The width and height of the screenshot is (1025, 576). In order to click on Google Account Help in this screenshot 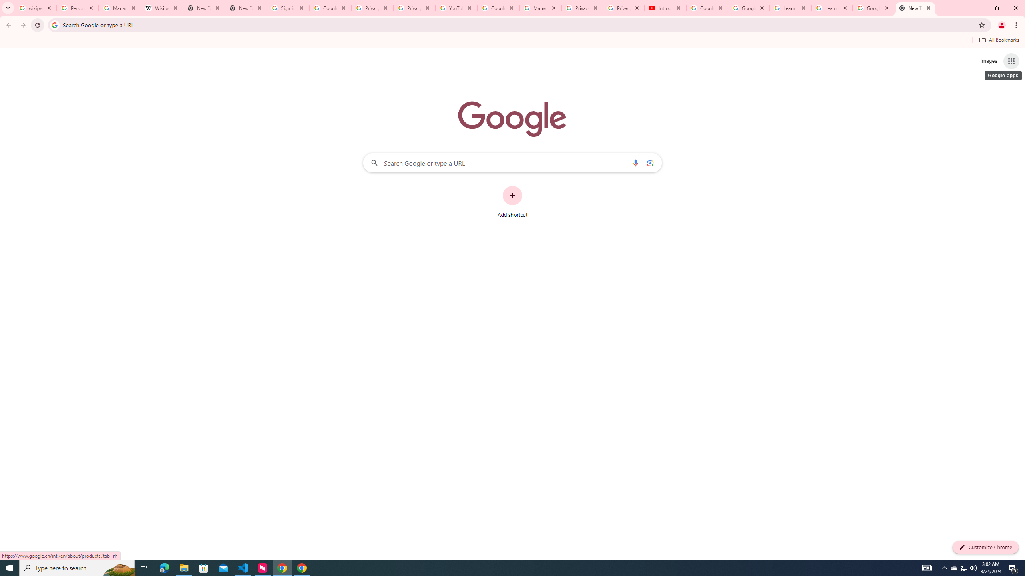, I will do `click(707, 8)`.